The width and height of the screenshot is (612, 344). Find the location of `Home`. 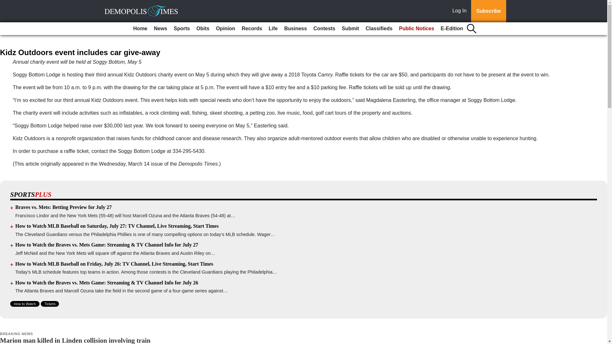

Home is located at coordinates (140, 29).